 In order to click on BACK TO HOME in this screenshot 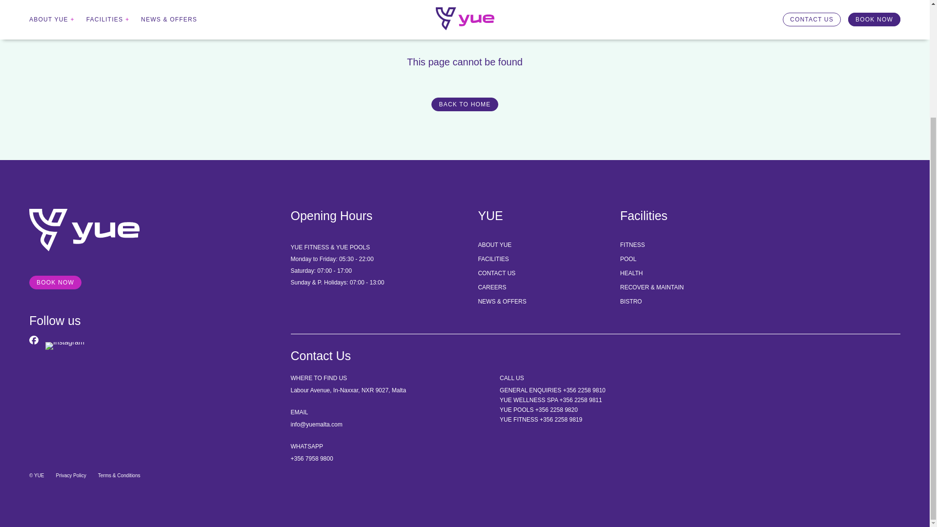, I will do `click(464, 104)`.